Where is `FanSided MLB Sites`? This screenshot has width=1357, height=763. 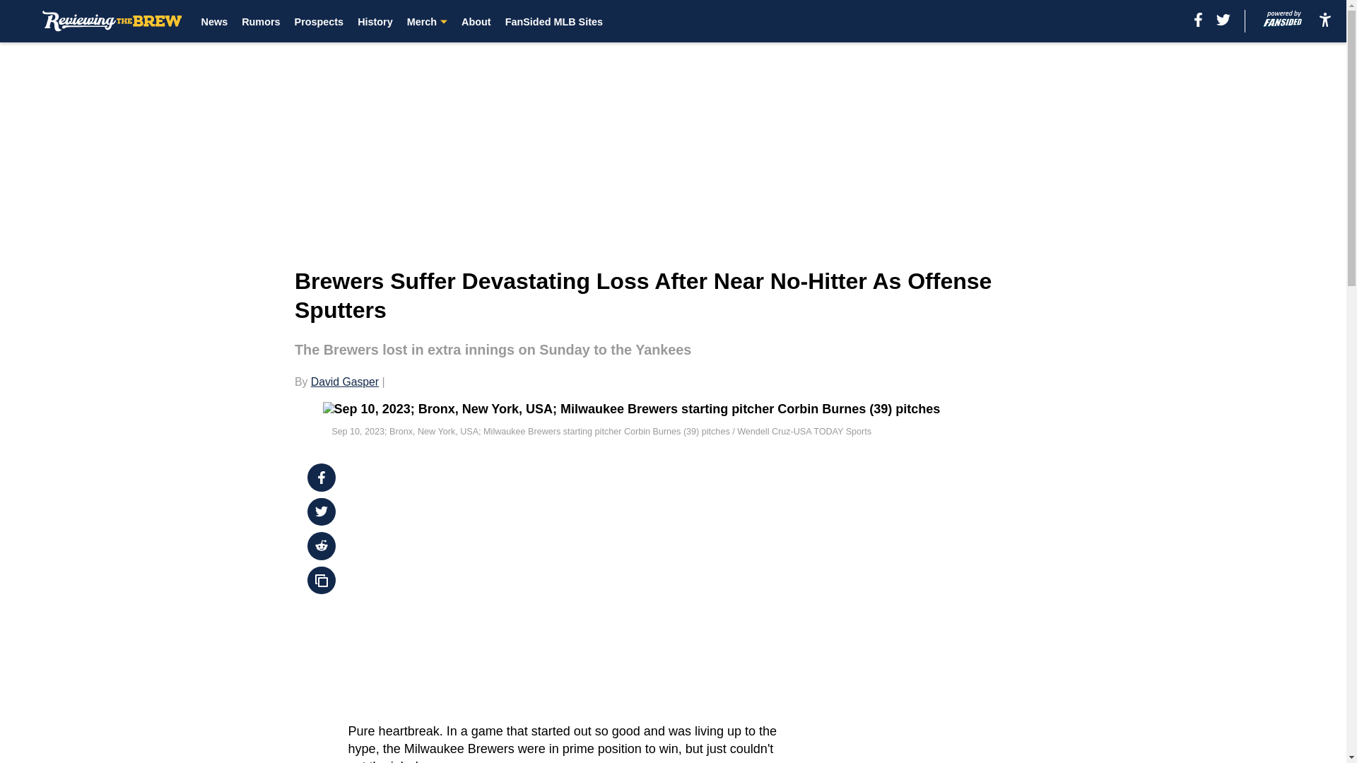
FanSided MLB Sites is located at coordinates (553, 21).